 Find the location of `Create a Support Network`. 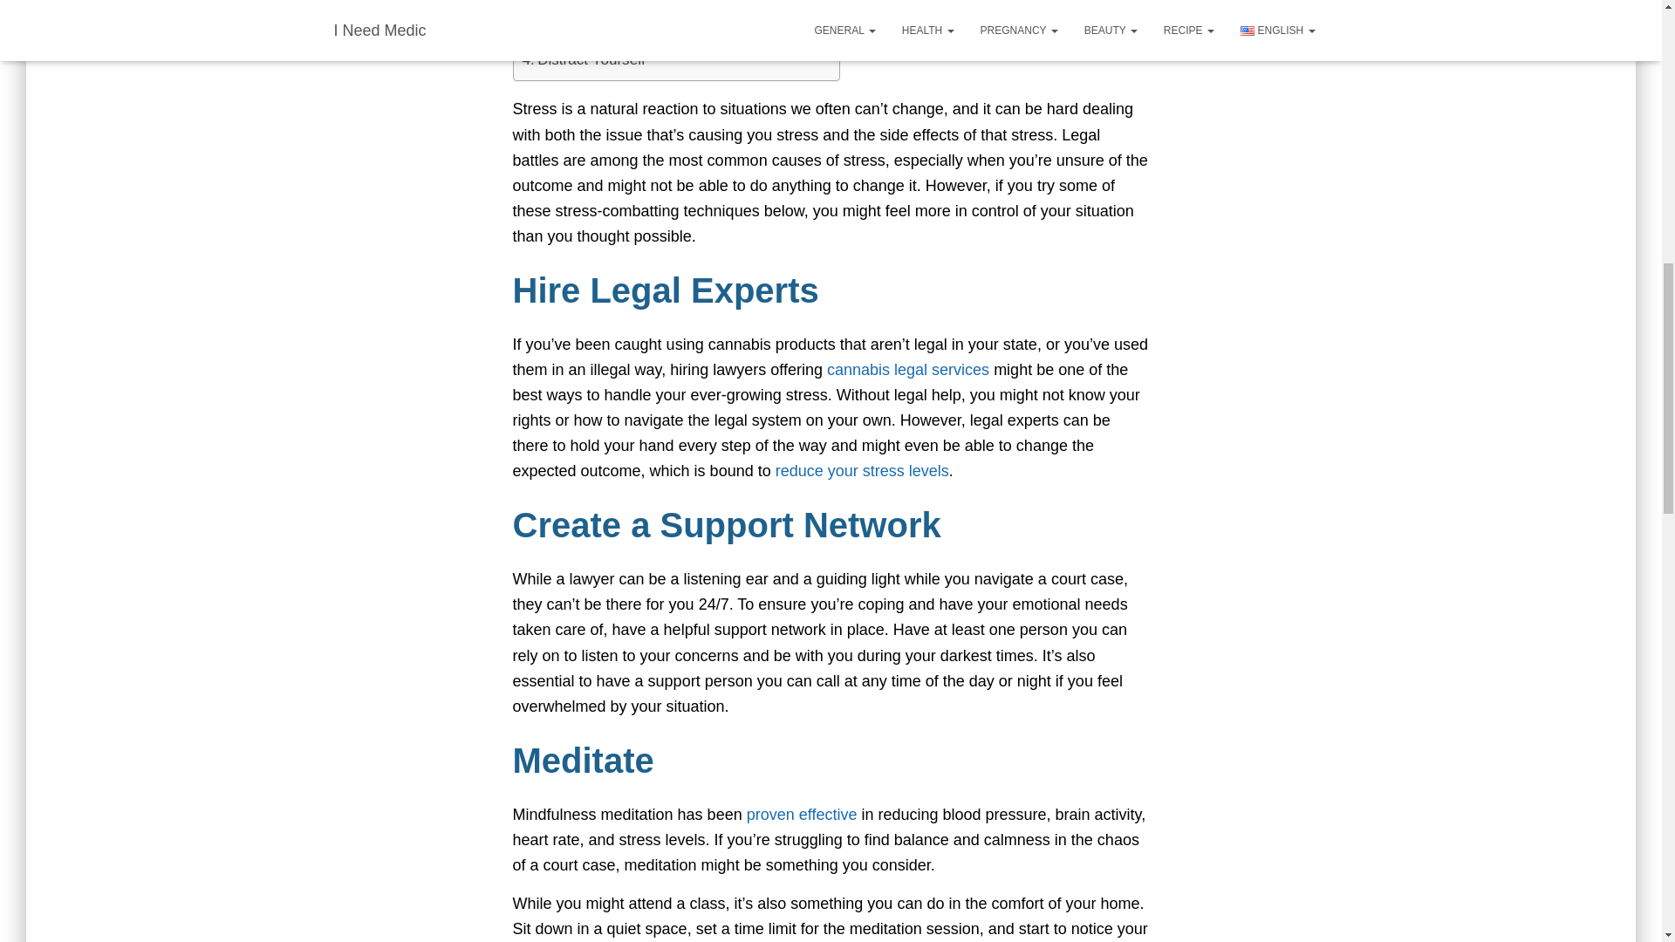

Create a Support Network is located at coordinates (614, 12).